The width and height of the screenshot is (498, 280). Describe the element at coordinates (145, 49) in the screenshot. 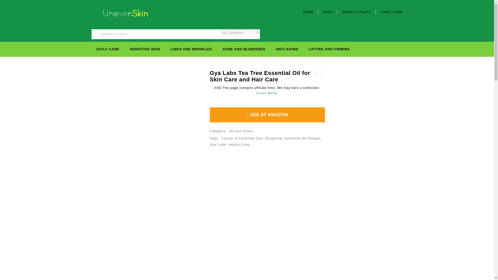

I see `SENSITIVE SKIN` at that location.